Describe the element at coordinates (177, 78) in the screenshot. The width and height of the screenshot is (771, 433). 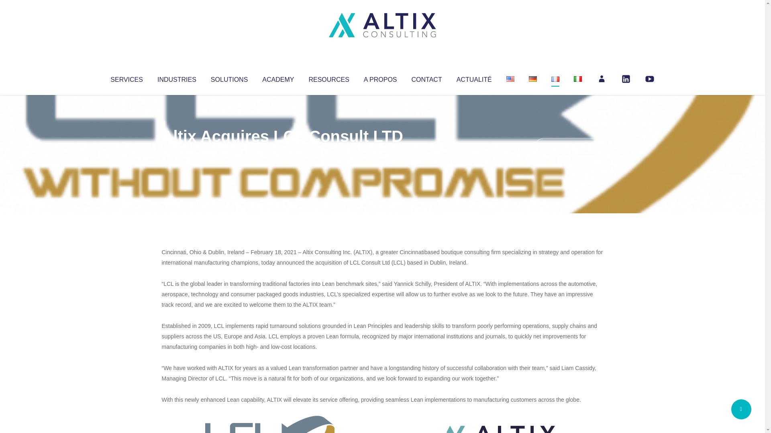
I see `INDUSTRIES` at that location.